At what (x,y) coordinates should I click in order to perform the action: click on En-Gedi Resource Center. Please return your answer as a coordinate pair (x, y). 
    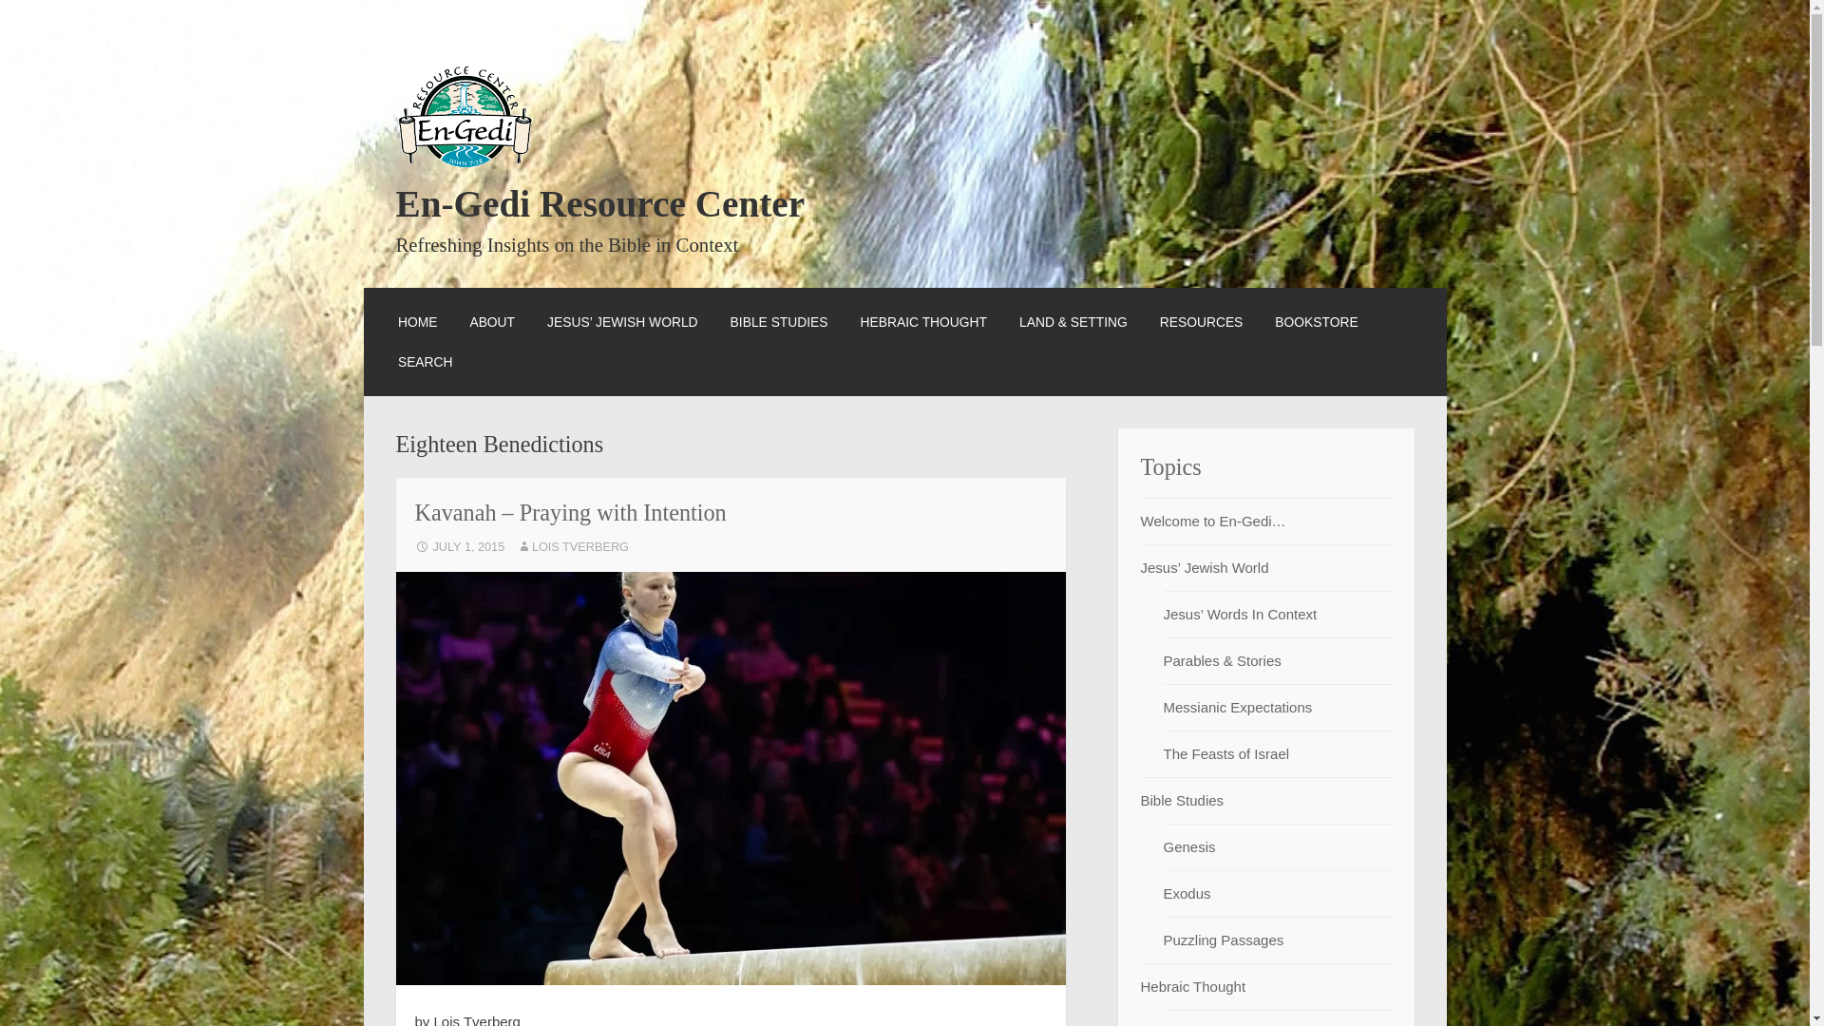
    Looking at the image, I should click on (599, 203).